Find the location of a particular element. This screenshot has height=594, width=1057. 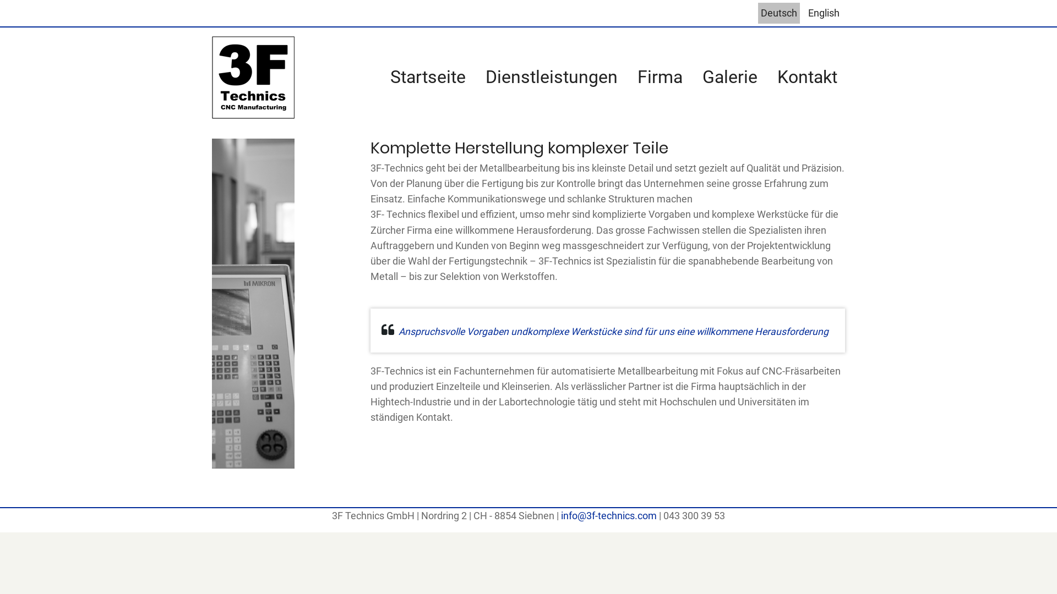

Firma is located at coordinates (660, 78).